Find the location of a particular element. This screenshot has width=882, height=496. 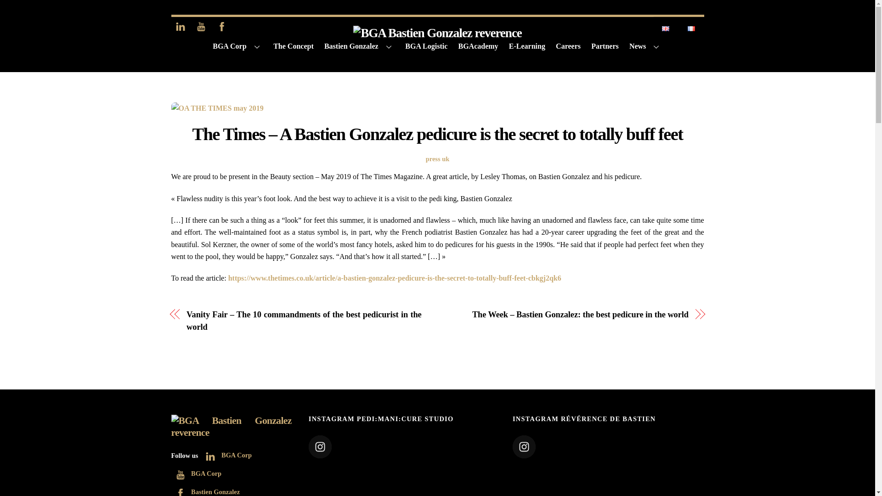

BGA Corp is located at coordinates (437, 33).